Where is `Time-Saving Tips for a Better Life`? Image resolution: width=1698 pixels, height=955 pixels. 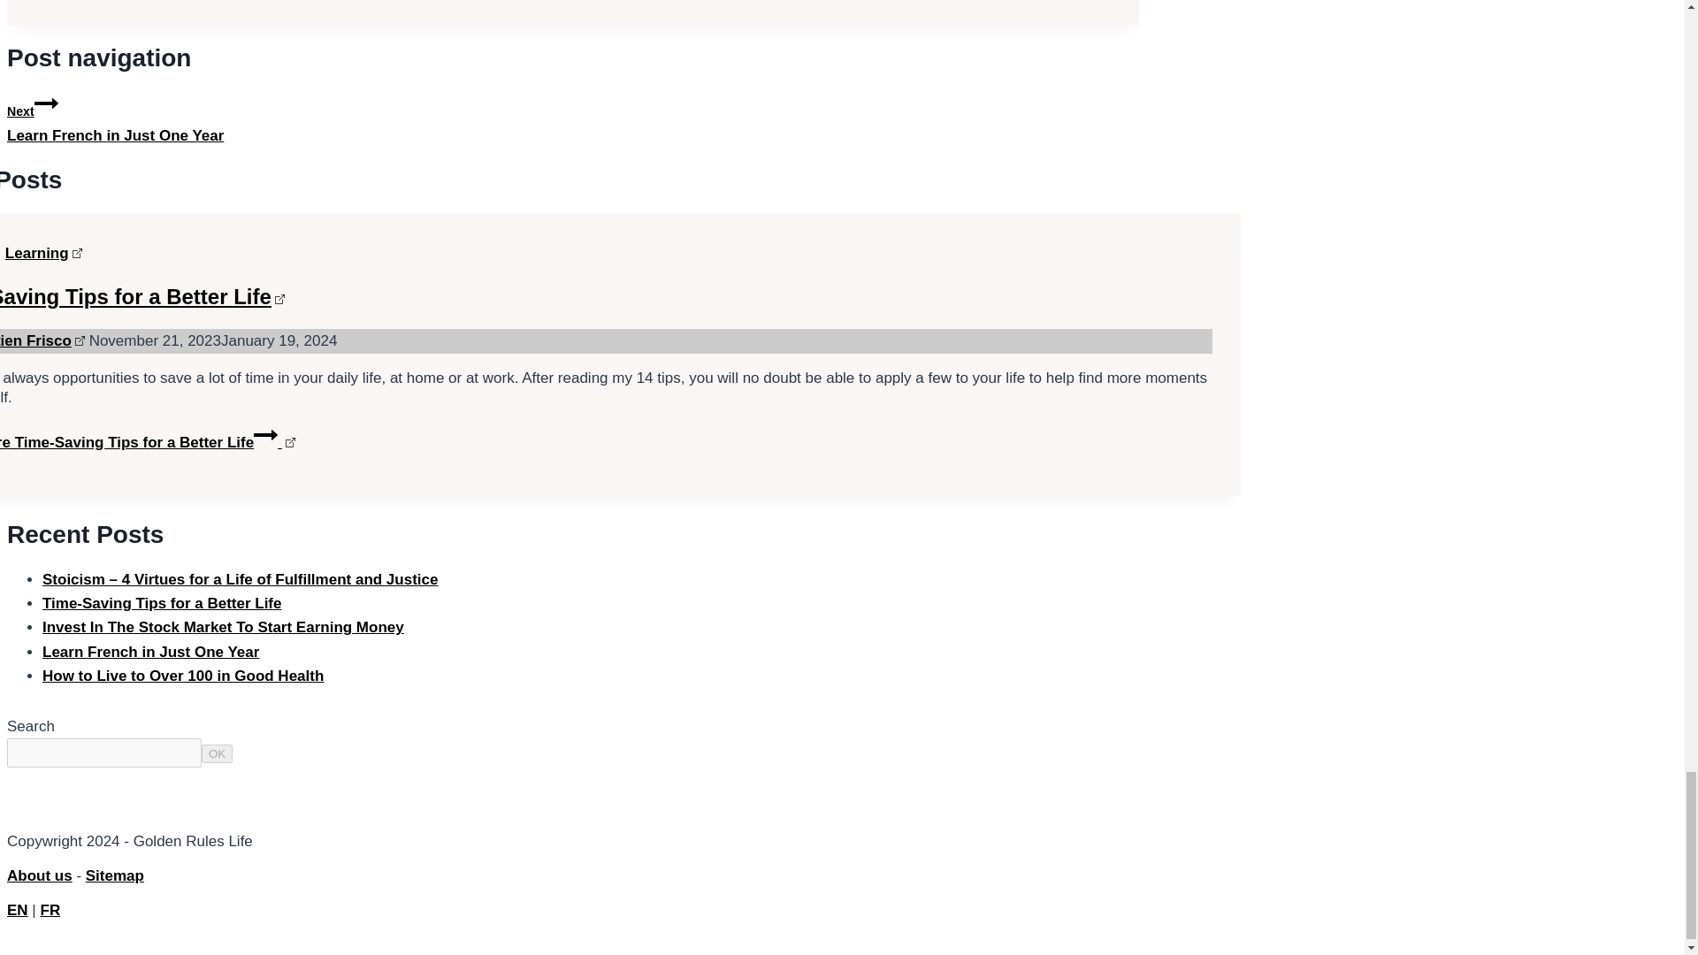
Time-Saving Tips for a Better Life is located at coordinates (162, 603).